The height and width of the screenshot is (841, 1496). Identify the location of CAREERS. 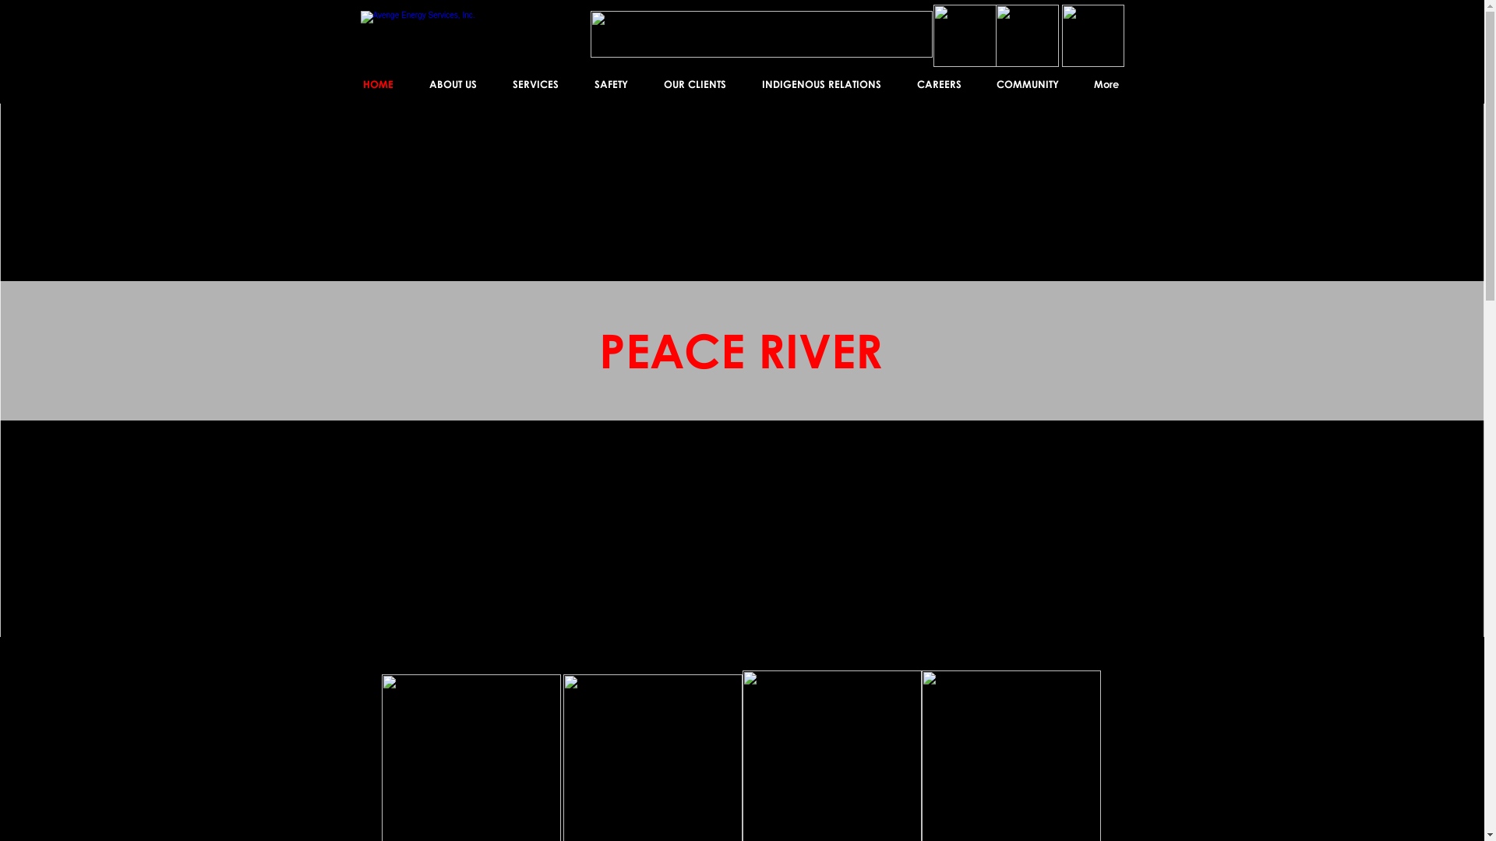
(940, 84).